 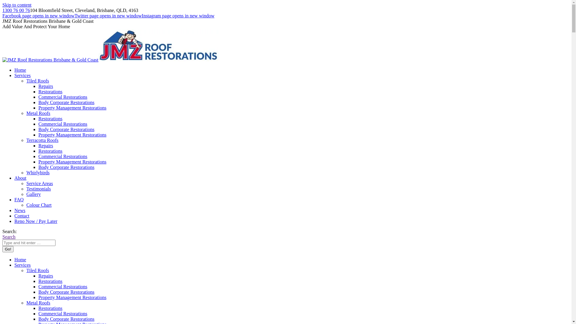 What do you see at coordinates (50, 119) in the screenshot?
I see `Restorations` at bounding box center [50, 119].